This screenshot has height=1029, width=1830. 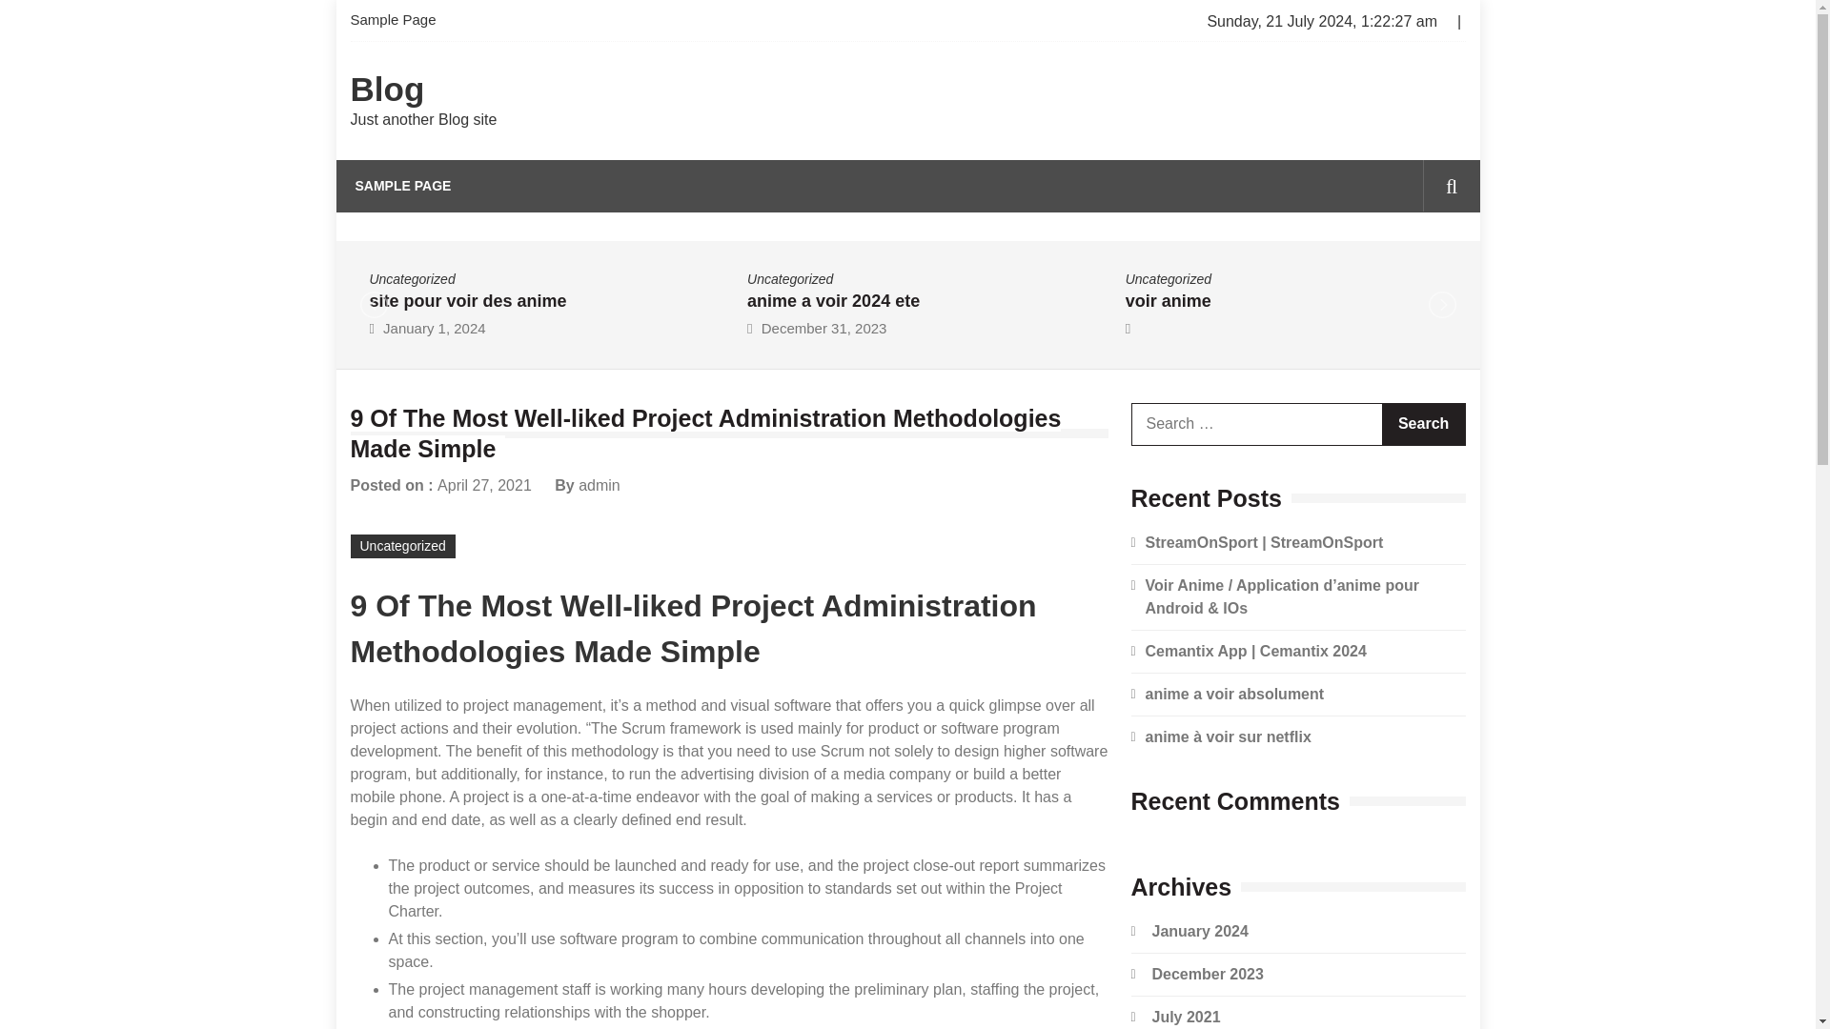 What do you see at coordinates (1422, 267) in the screenshot?
I see `Search` at bounding box center [1422, 267].